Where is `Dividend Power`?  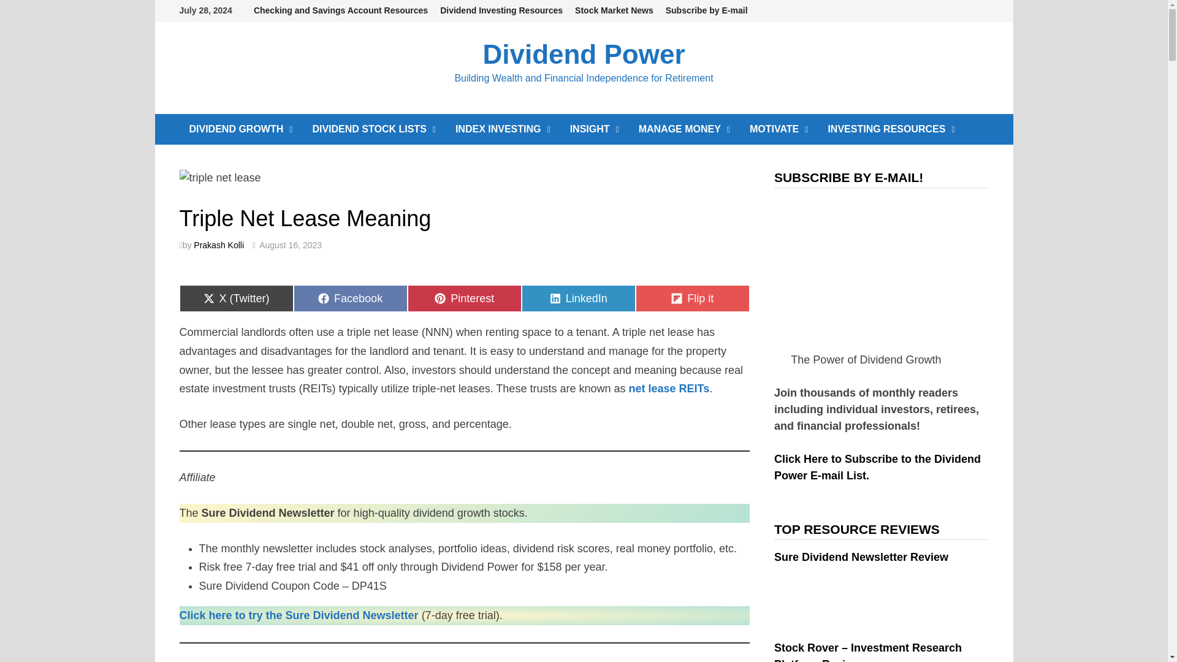 Dividend Power is located at coordinates (584, 54).